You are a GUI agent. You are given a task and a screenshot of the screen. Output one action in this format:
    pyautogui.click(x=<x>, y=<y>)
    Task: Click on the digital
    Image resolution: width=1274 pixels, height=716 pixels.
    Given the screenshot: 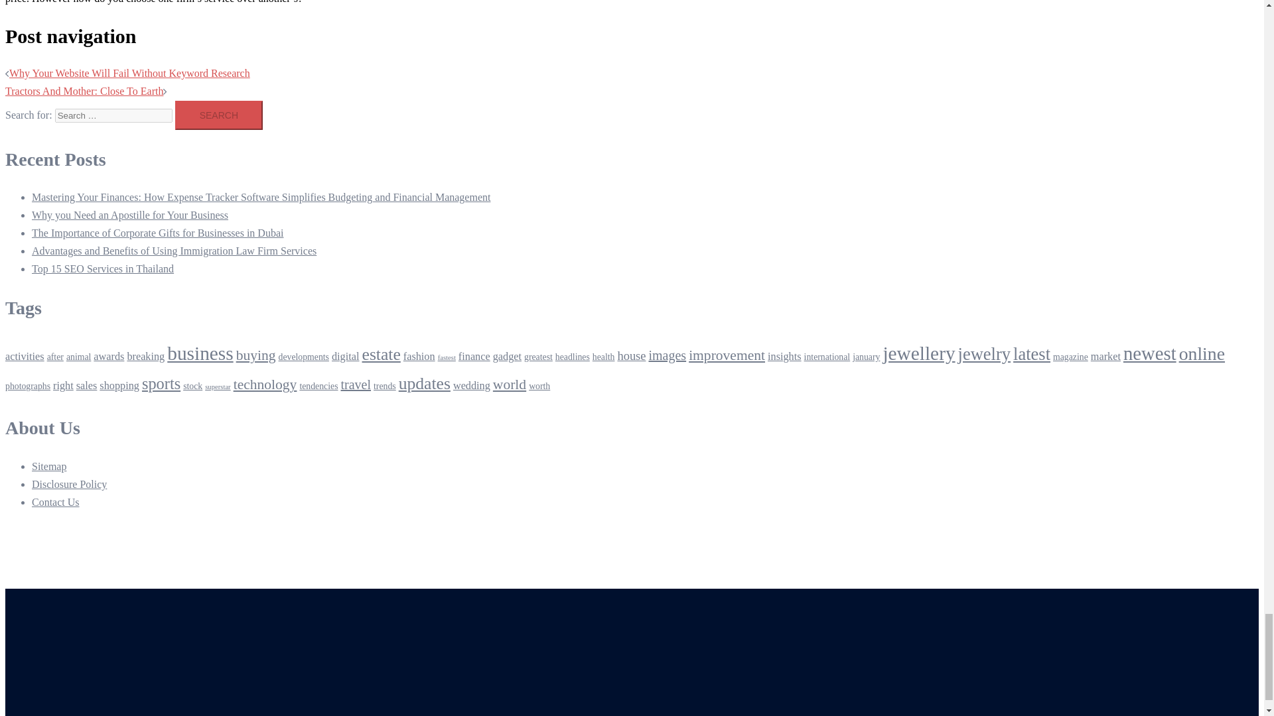 What is the action you would take?
    pyautogui.click(x=345, y=357)
    